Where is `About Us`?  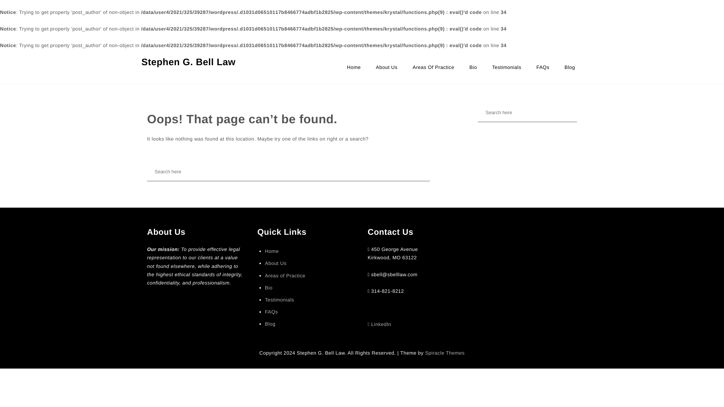 About Us is located at coordinates (275, 263).